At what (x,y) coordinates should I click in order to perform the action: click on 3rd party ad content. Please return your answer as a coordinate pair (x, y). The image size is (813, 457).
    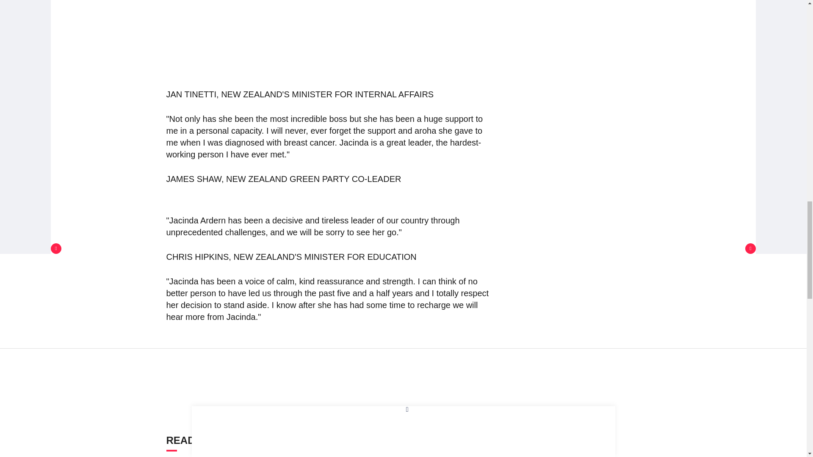
    Looking at the image, I should click on (331, 30).